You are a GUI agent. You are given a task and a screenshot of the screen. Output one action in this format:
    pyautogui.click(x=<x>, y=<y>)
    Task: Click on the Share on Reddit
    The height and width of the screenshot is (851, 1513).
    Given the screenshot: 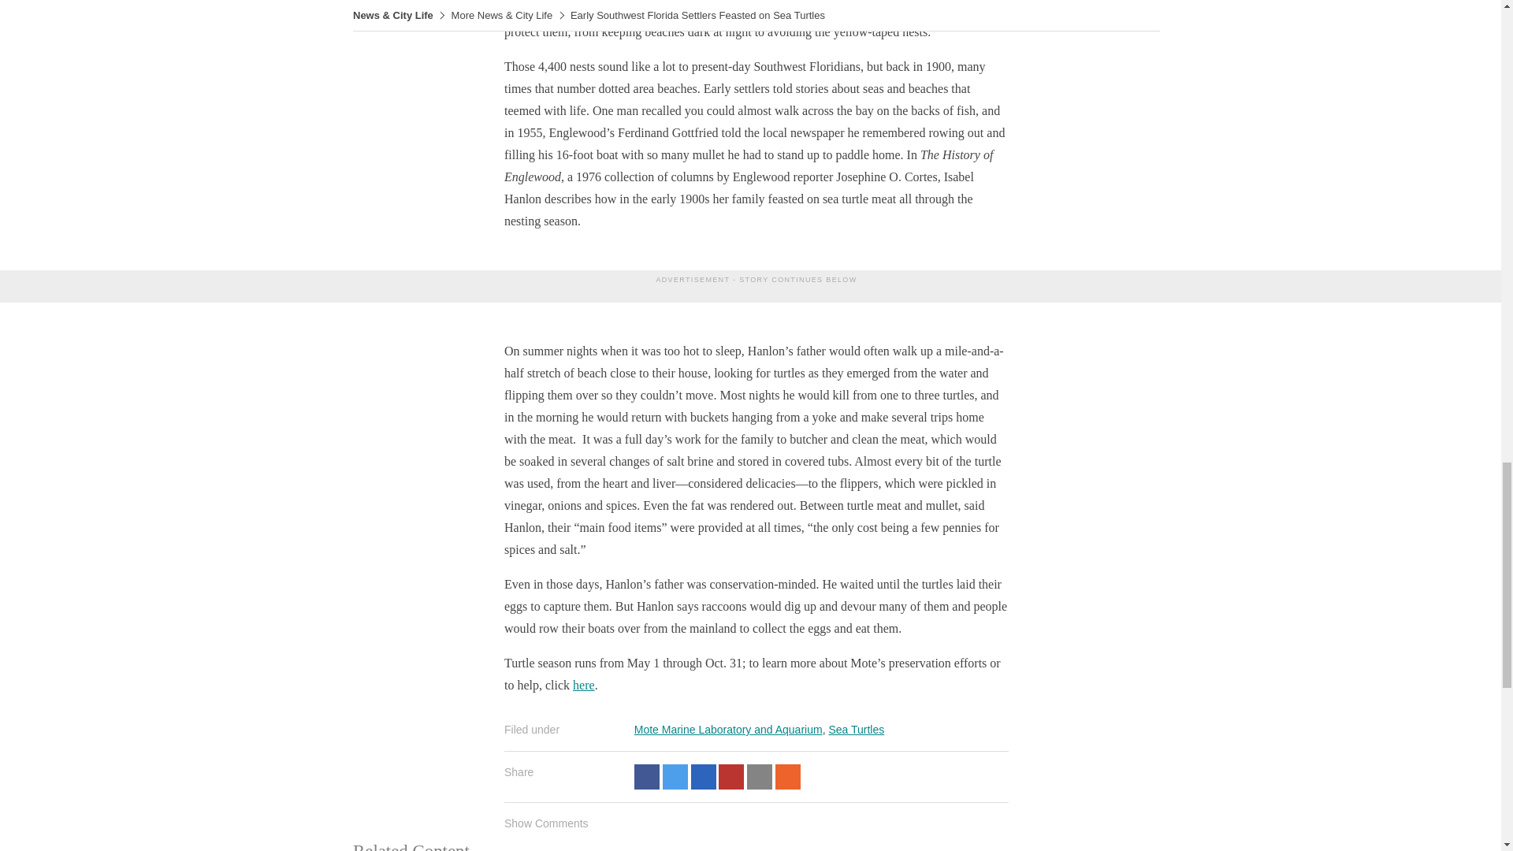 What is the action you would take?
    pyautogui.click(x=787, y=777)
    